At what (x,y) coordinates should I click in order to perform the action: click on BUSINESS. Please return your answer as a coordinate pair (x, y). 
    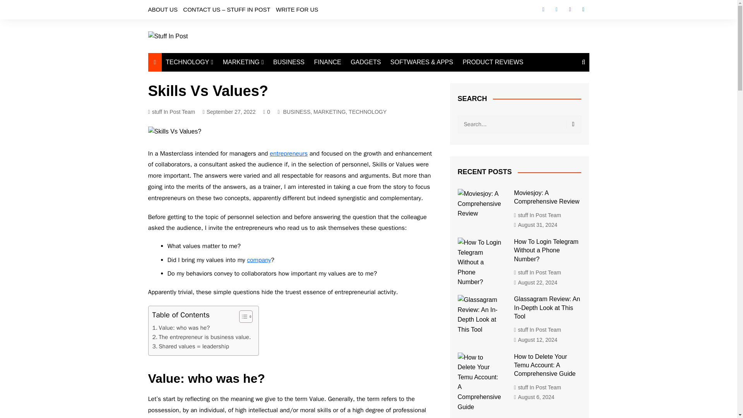
    Looking at the image, I should click on (289, 62).